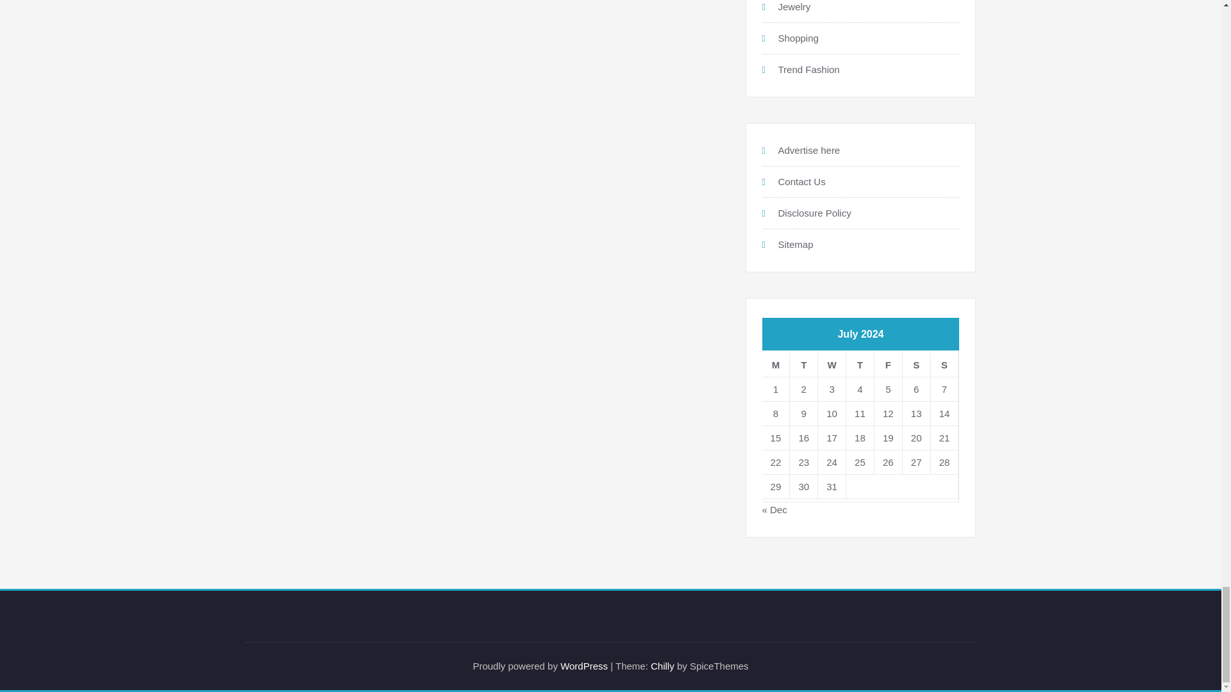 Image resolution: width=1231 pixels, height=692 pixels. I want to click on Tuesday, so click(804, 365).